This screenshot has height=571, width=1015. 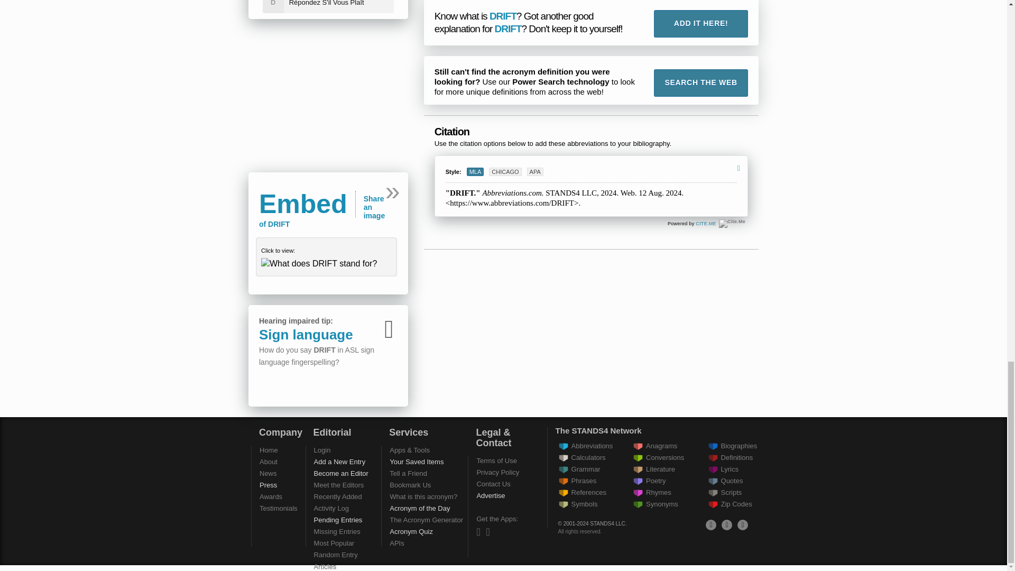 What do you see at coordinates (732, 223) in the screenshot?
I see `Cite.Me` at bounding box center [732, 223].